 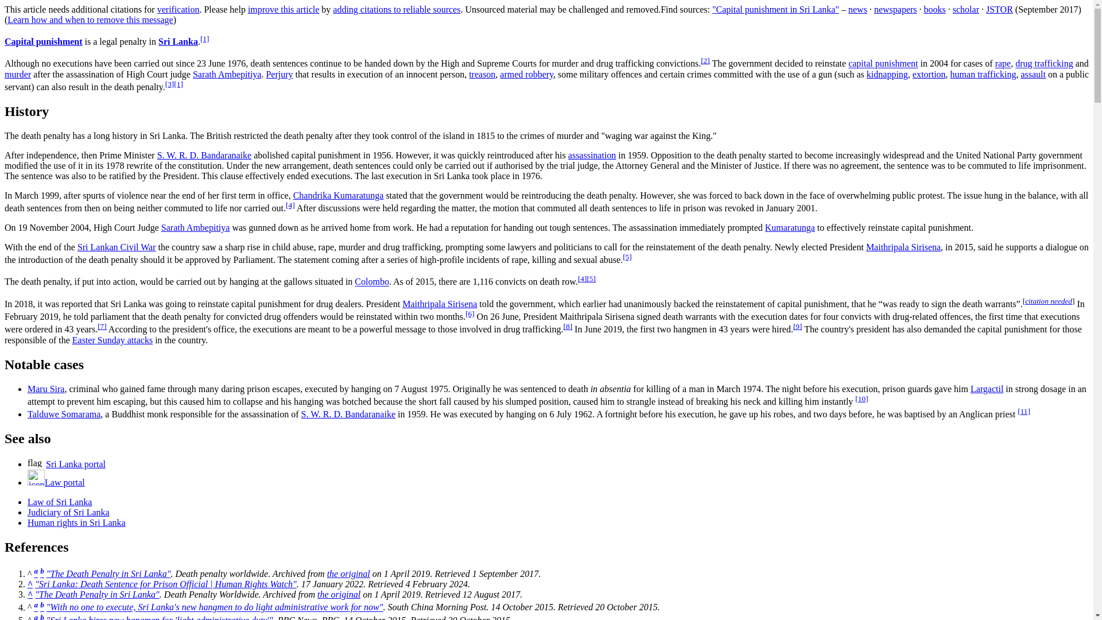 What do you see at coordinates (279, 74) in the screenshot?
I see `Perjury` at bounding box center [279, 74].